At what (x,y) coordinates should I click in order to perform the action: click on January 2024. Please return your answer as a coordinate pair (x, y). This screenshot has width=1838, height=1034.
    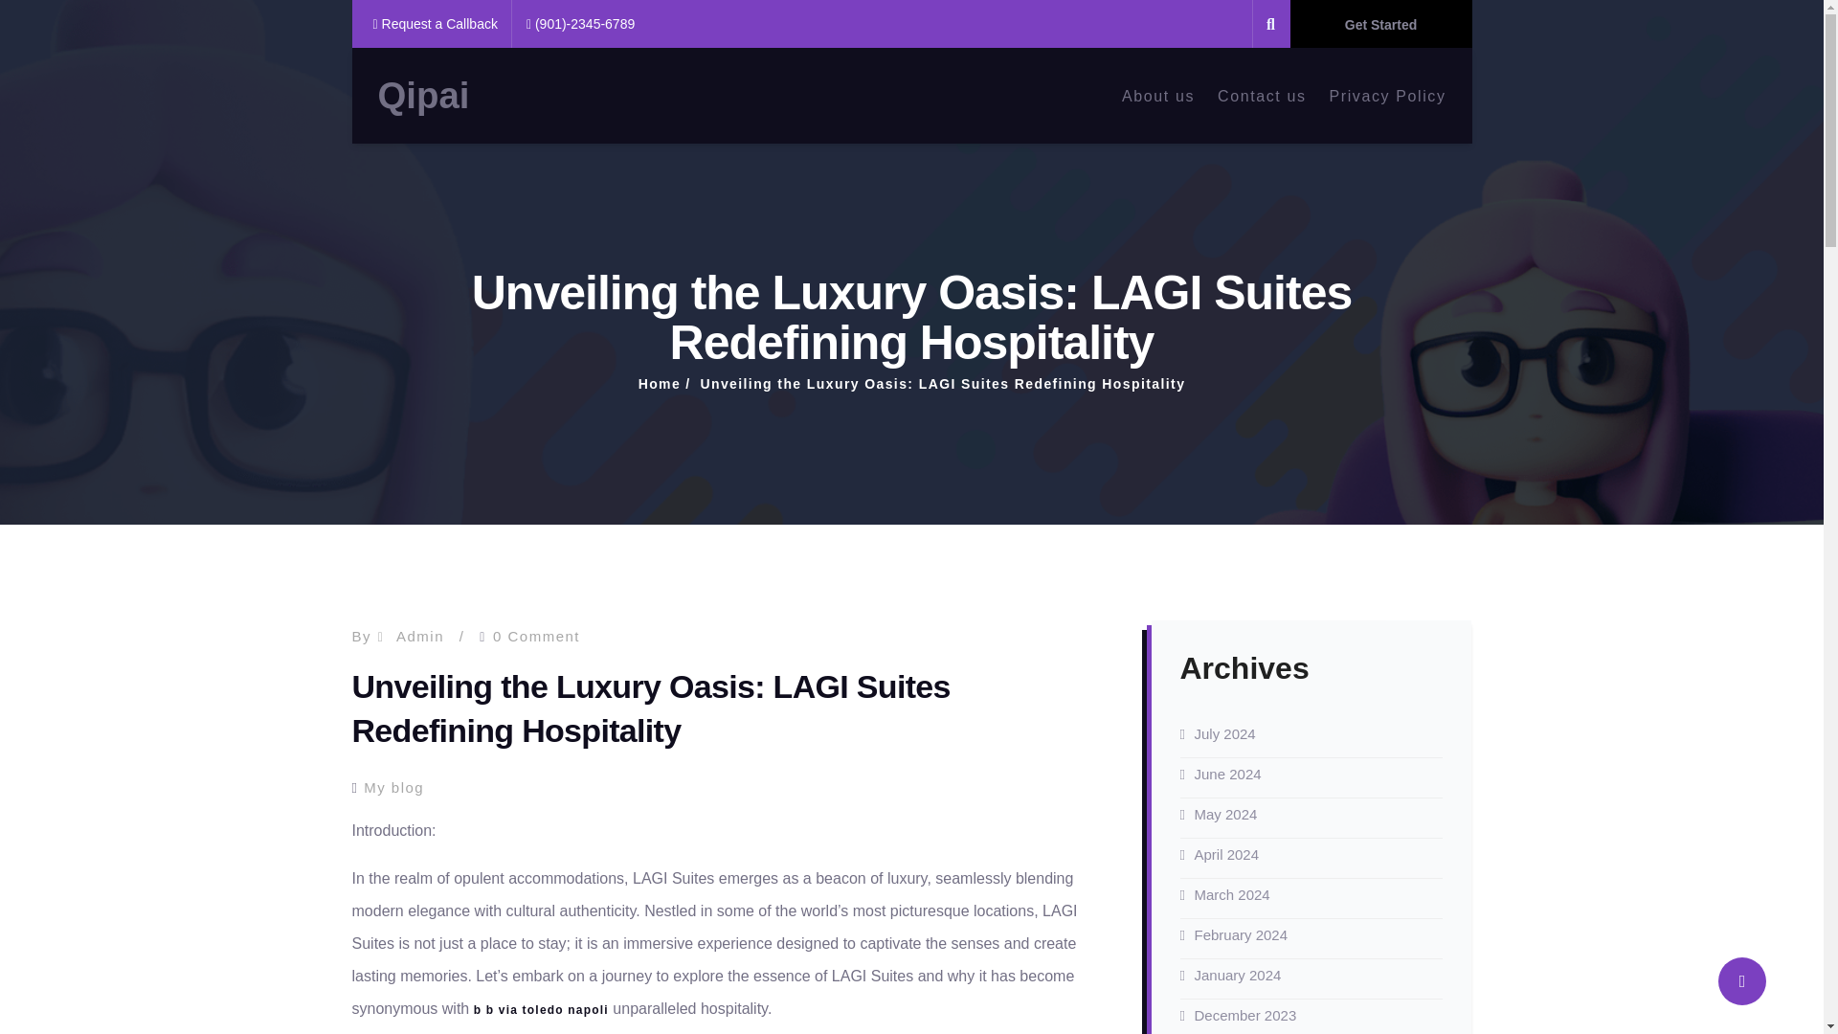
    Looking at the image, I should click on (1238, 975).